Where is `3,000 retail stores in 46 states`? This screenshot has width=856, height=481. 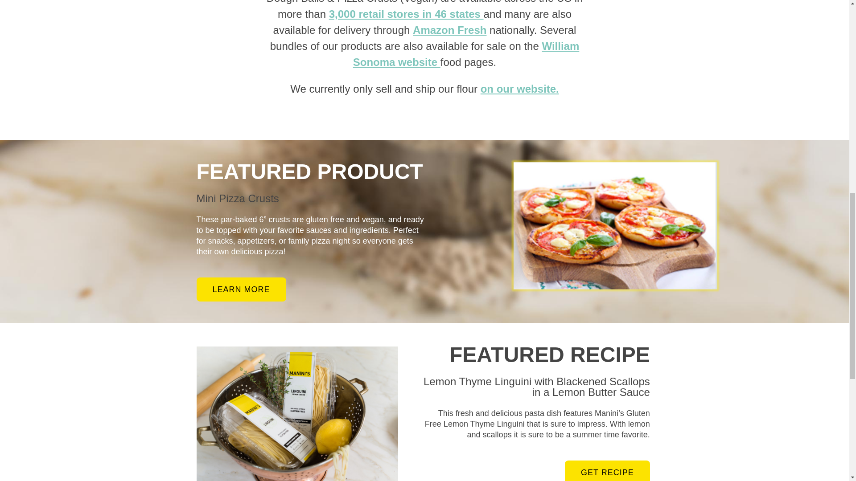 3,000 retail stores in 46 states is located at coordinates (406, 14).